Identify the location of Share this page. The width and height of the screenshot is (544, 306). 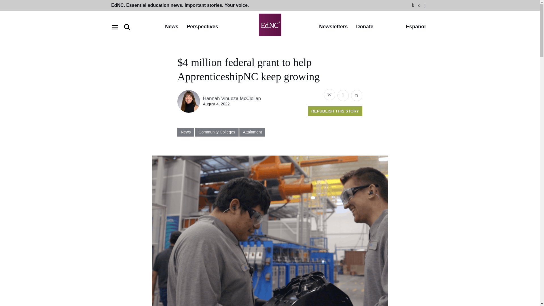
(329, 95).